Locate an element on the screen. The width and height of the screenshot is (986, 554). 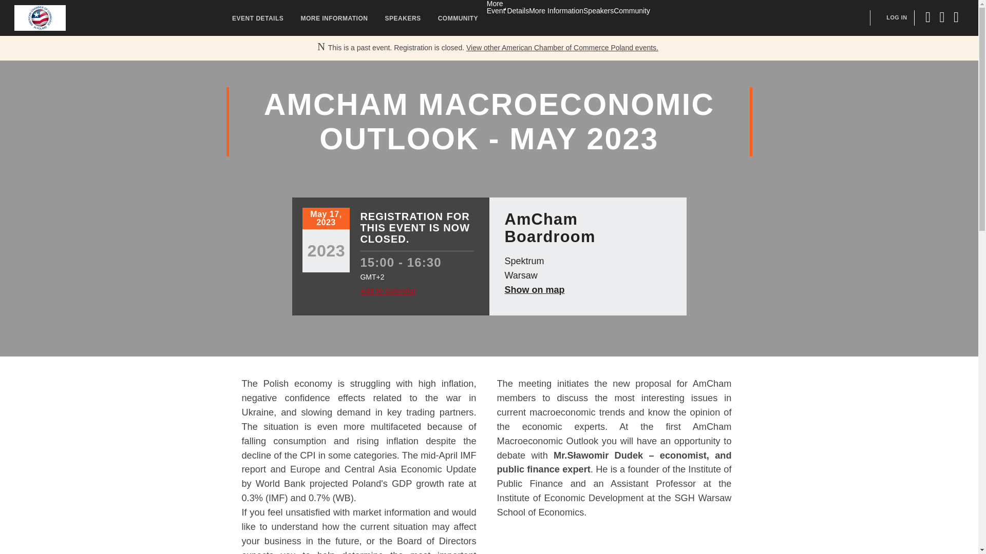
More Information is located at coordinates (556, 10).